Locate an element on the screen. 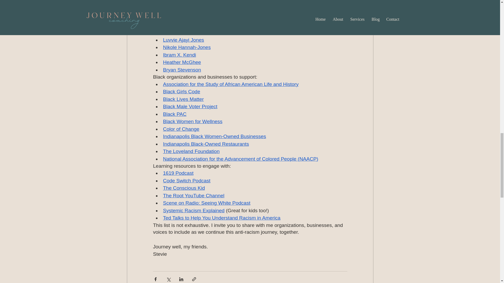 The width and height of the screenshot is (504, 283). The Root YouTube Channel is located at coordinates (193, 195).